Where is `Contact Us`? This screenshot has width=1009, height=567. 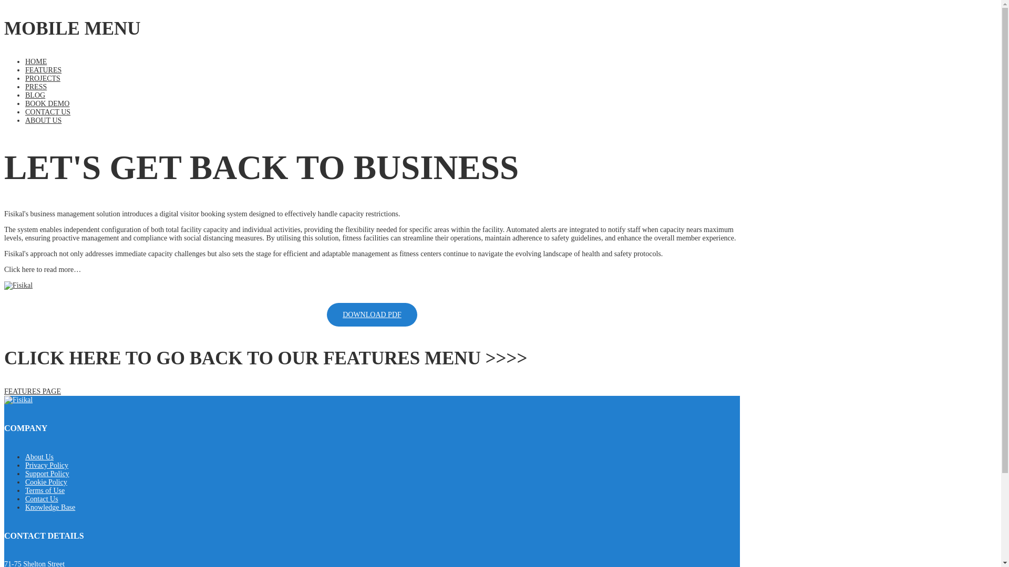
Contact Us is located at coordinates (42, 499).